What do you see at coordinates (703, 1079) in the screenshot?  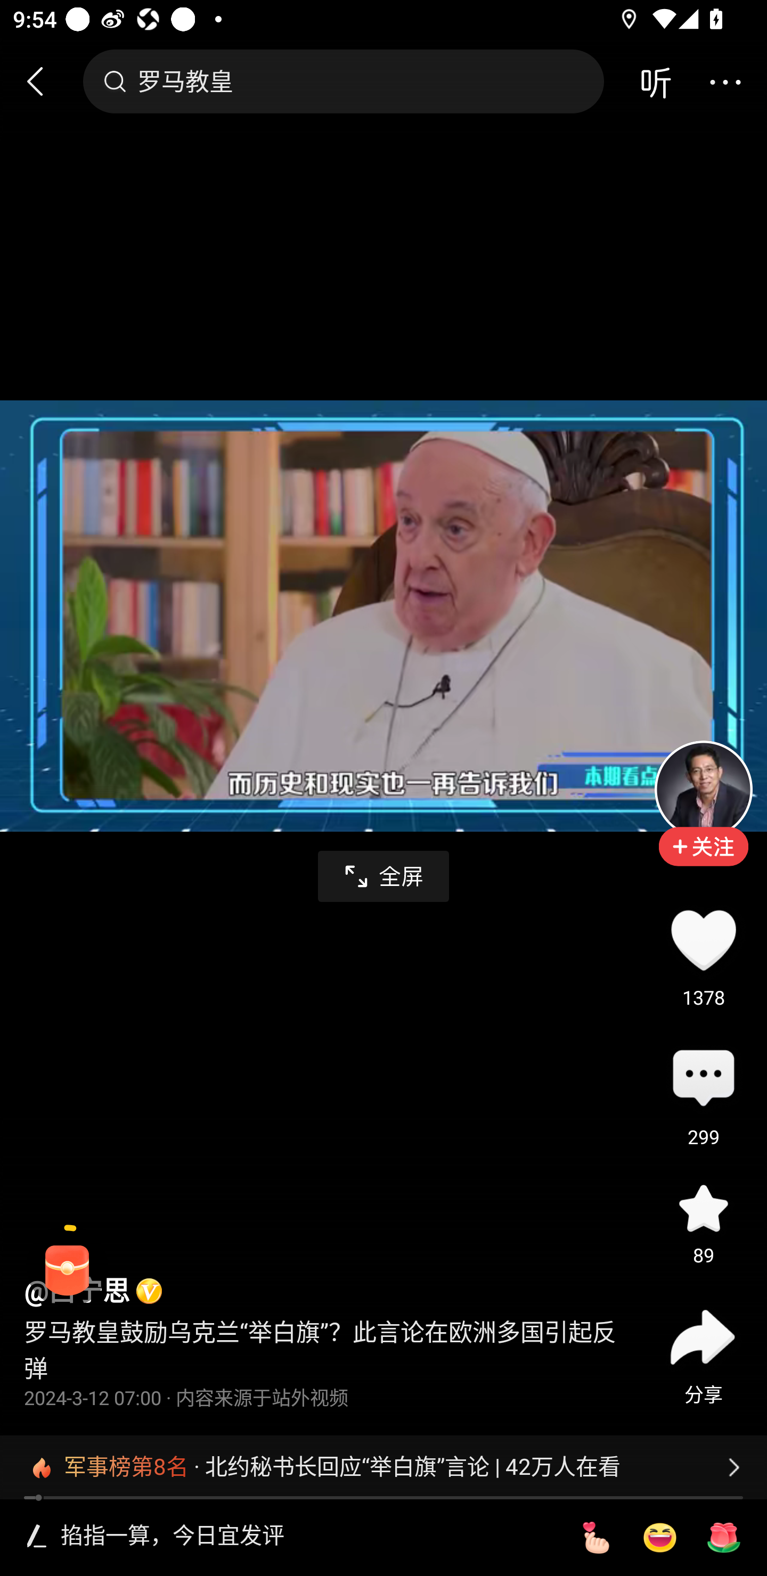 I see `评论299 评论 299` at bounding box center [703, 1079].